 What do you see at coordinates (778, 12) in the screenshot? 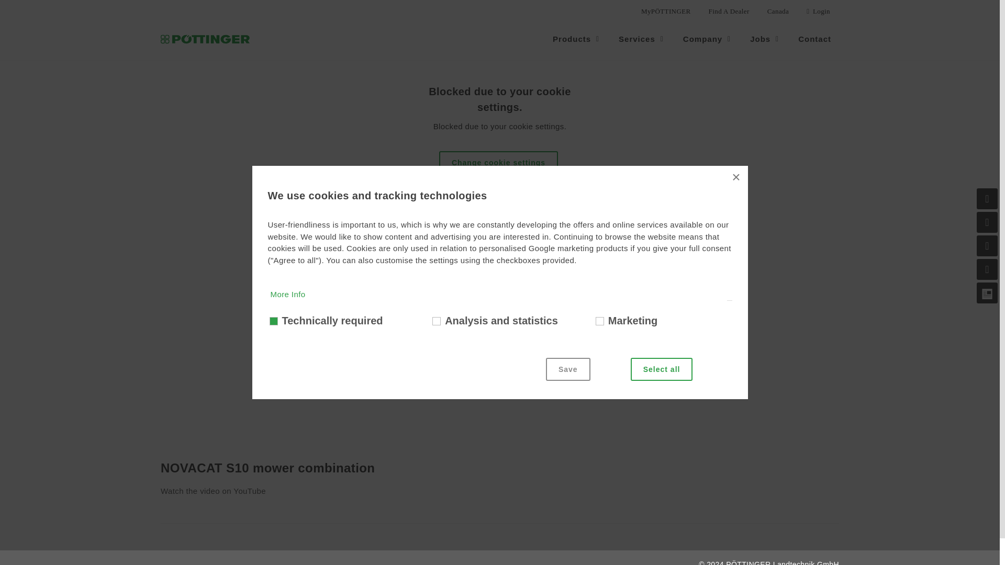
I see `Canada` at bounding box center [778, 12].